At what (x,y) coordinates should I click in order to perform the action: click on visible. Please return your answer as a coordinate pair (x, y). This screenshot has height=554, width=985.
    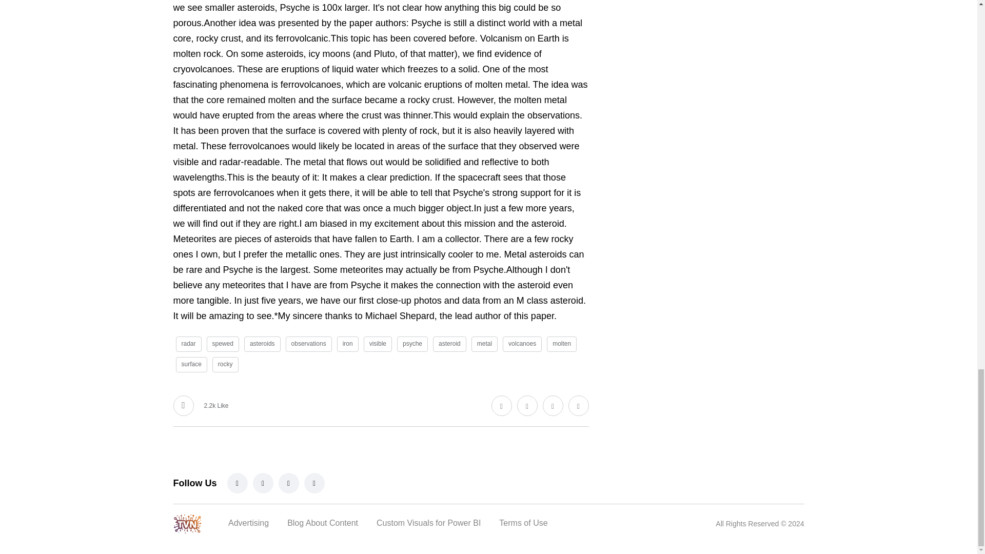
    Looking at the image, I should click on (378, 344).